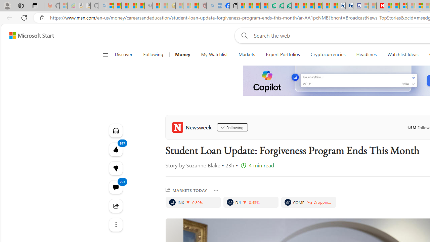 The height and width of the screenshot is (242, 430). I want to click on Trusted Community Engagement and Contributions | Guidelines, so click(388, 6).